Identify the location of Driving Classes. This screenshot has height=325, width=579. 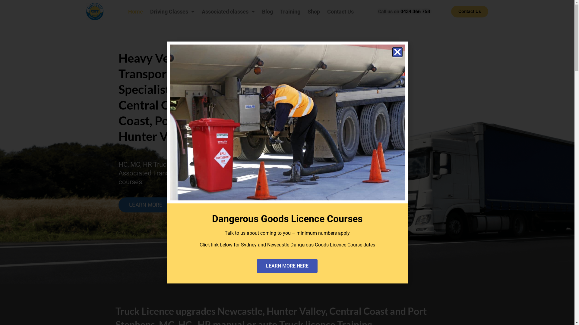
(172, 12).